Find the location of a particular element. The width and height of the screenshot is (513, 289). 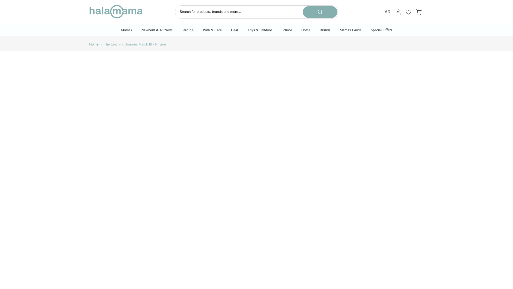

Gear is located at coordinates (234, 30).